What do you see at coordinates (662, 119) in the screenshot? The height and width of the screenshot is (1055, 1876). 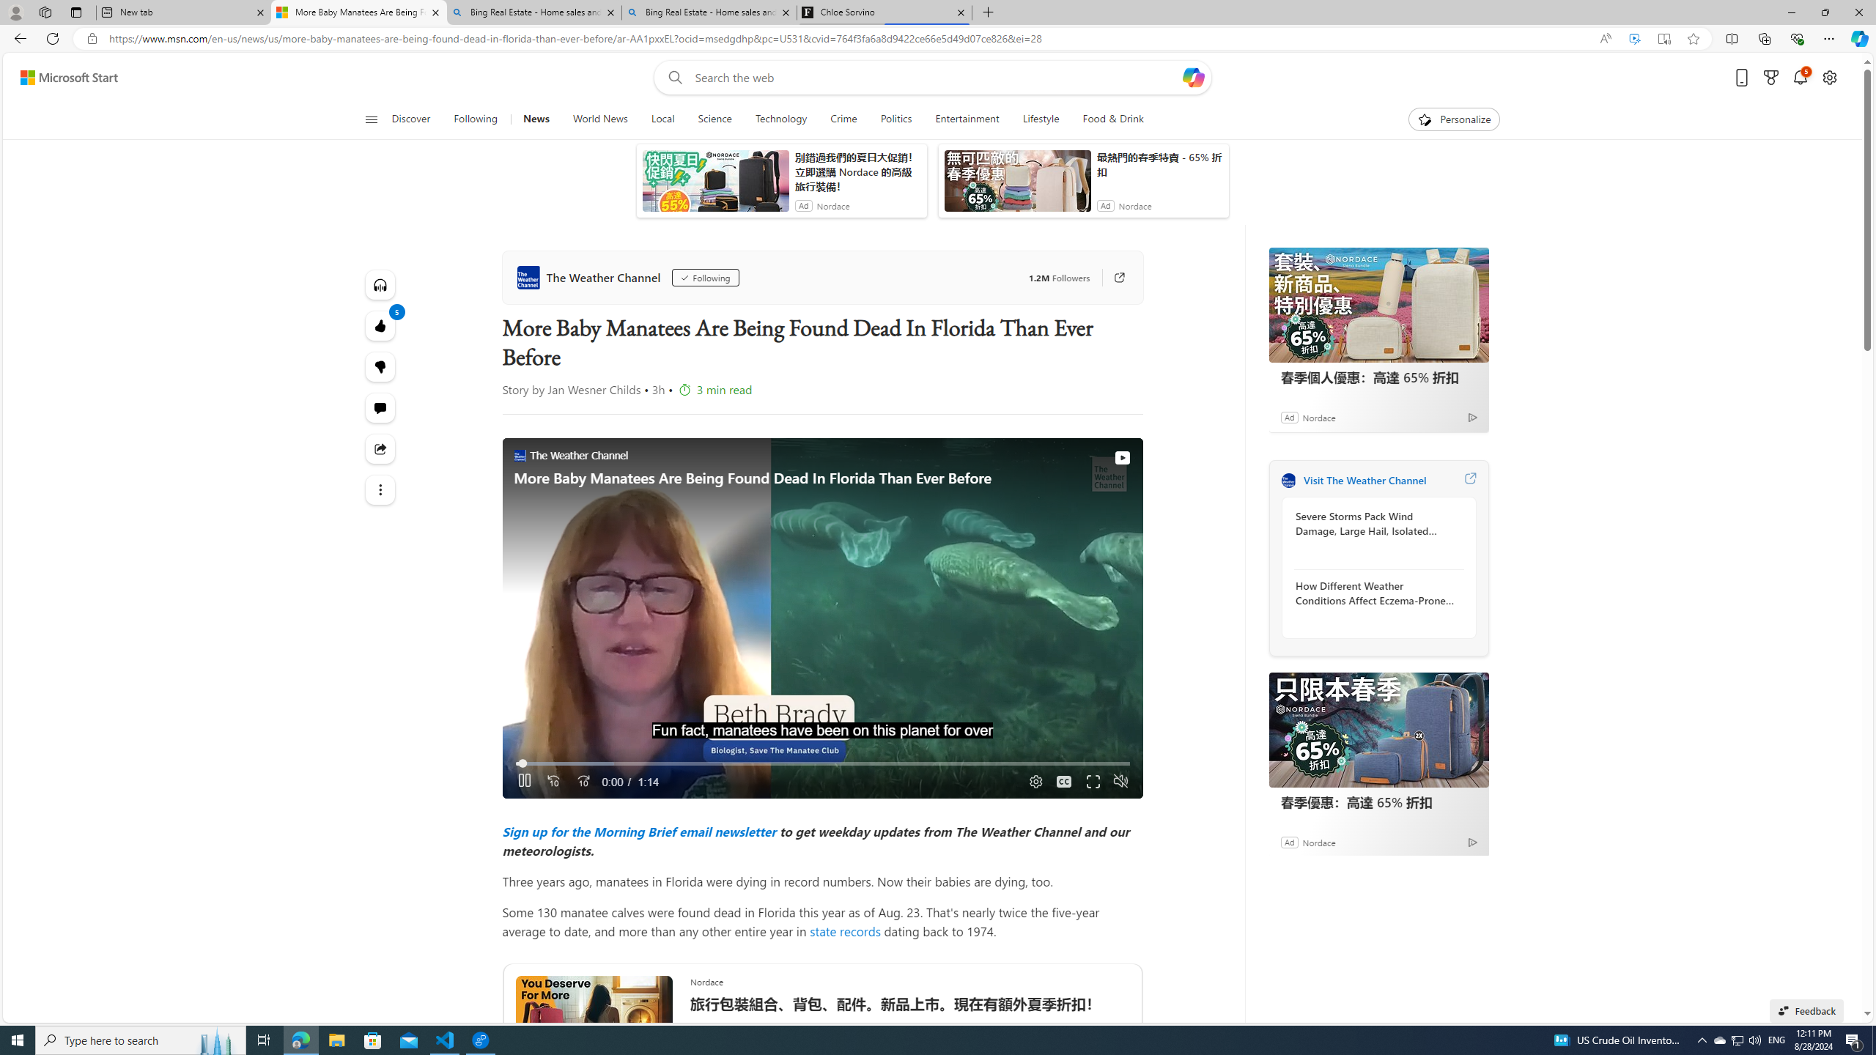 I see `Local` at bounding box center [662, 119].